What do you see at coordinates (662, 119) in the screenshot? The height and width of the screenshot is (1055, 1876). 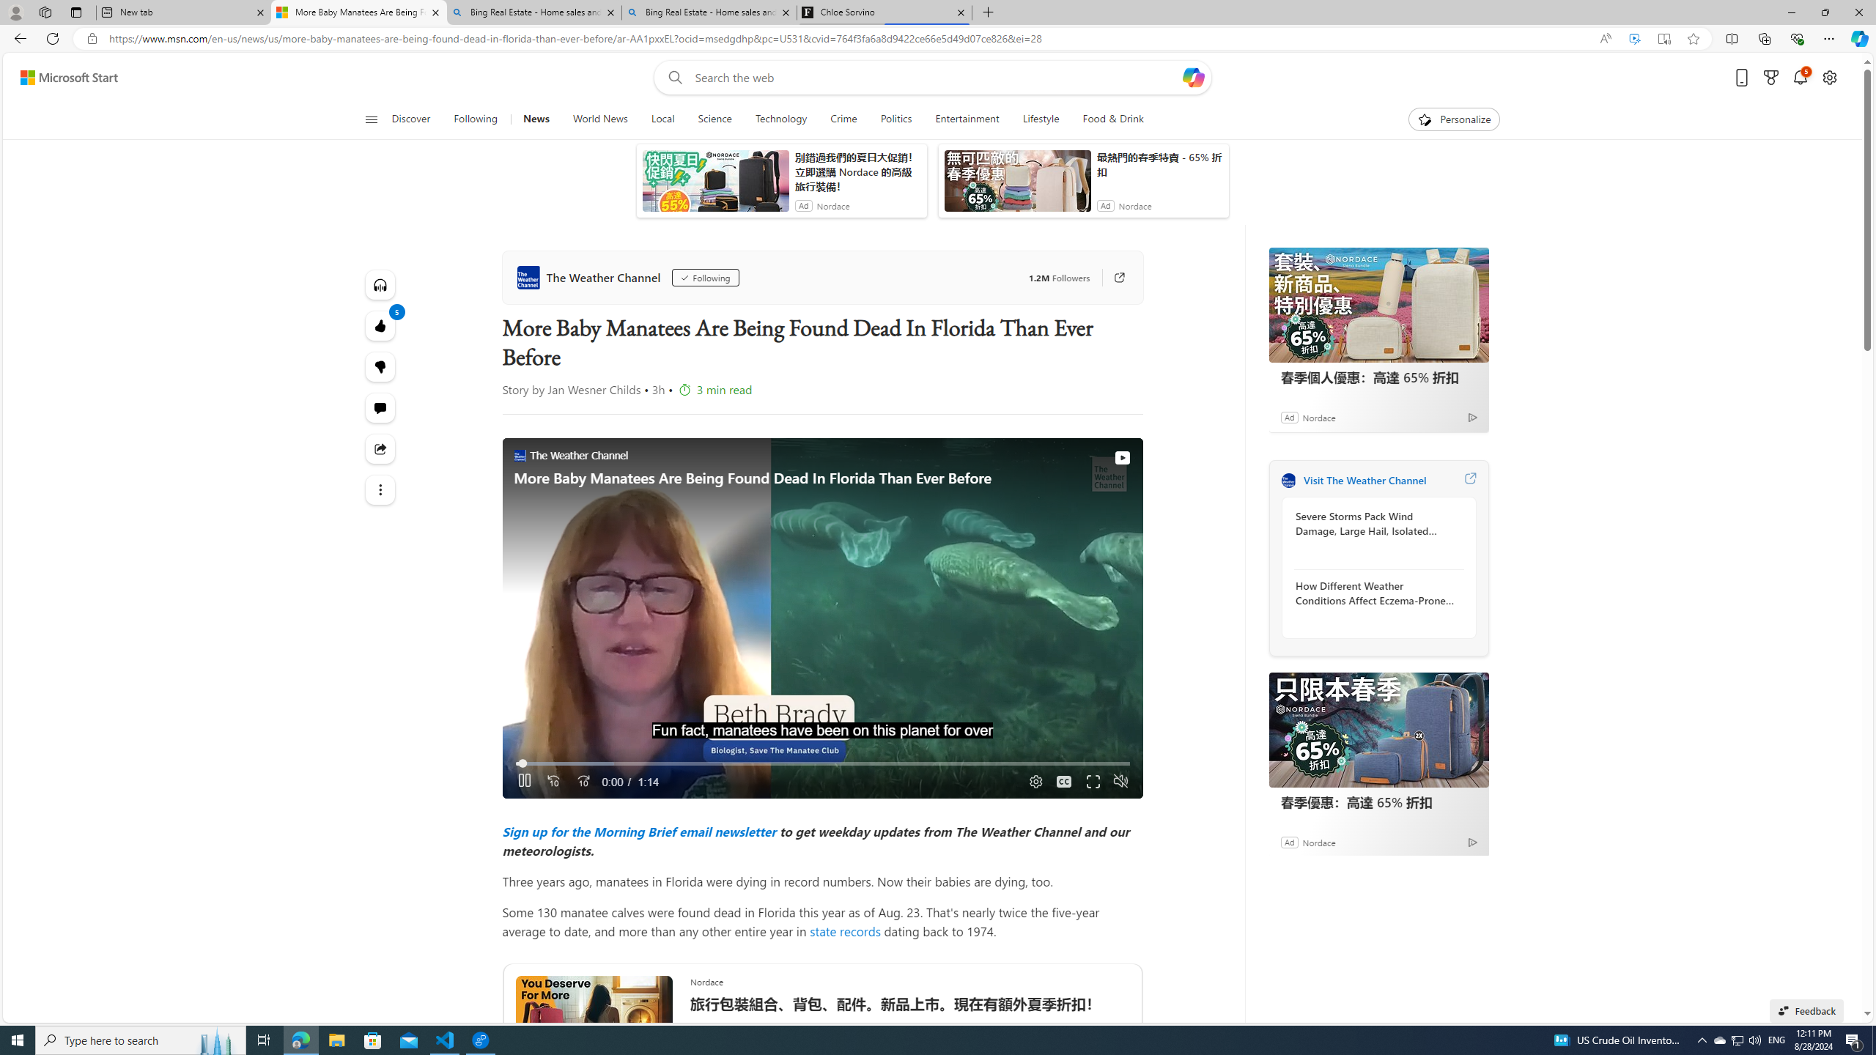 I see `Local` at bounding box center [662, 119].